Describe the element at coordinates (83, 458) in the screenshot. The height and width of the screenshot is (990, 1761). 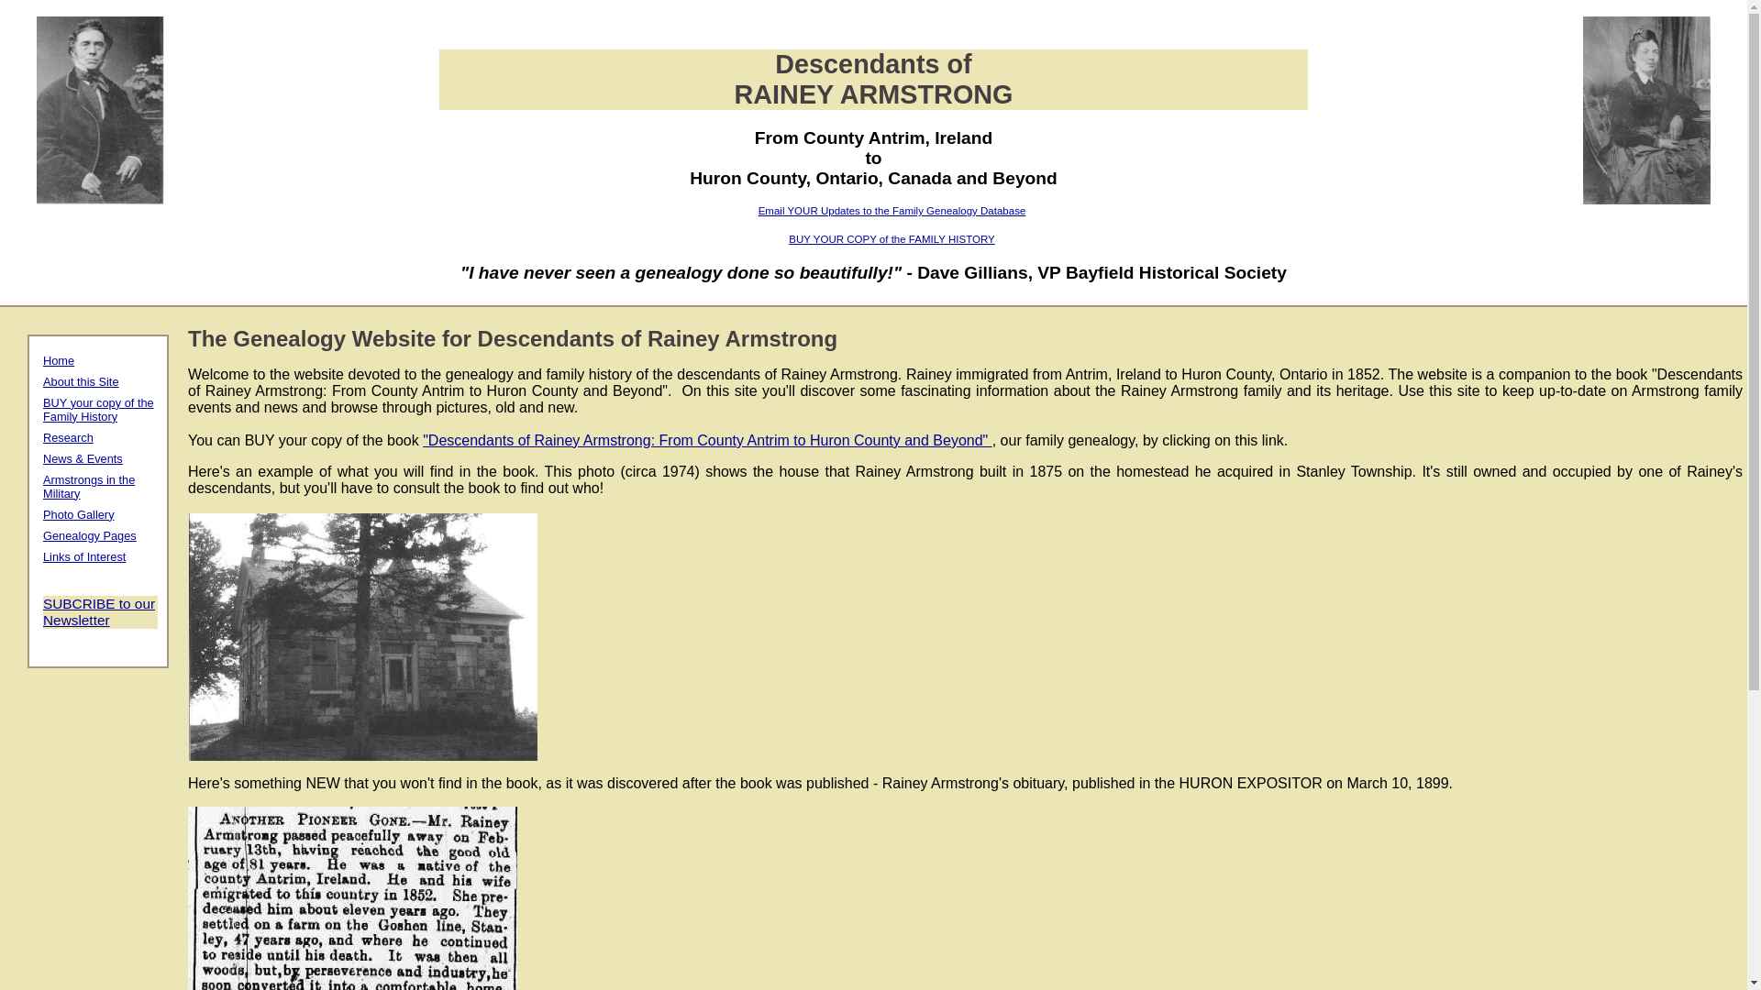
I see `News & Events` at that location.